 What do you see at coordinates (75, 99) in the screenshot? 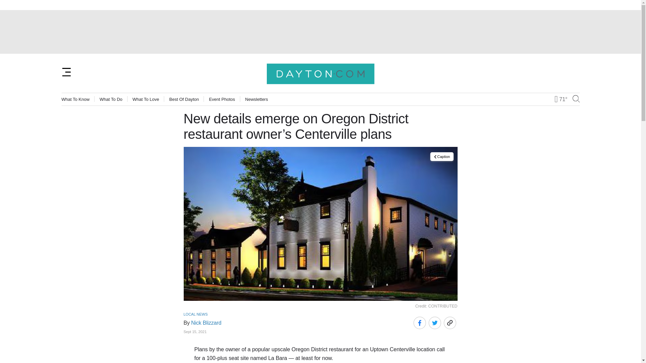
I see `What To Know` at bounding box center [75, 99].